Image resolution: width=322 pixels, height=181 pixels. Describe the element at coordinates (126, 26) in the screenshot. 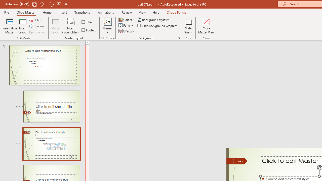

I see `Fonts` at that location.